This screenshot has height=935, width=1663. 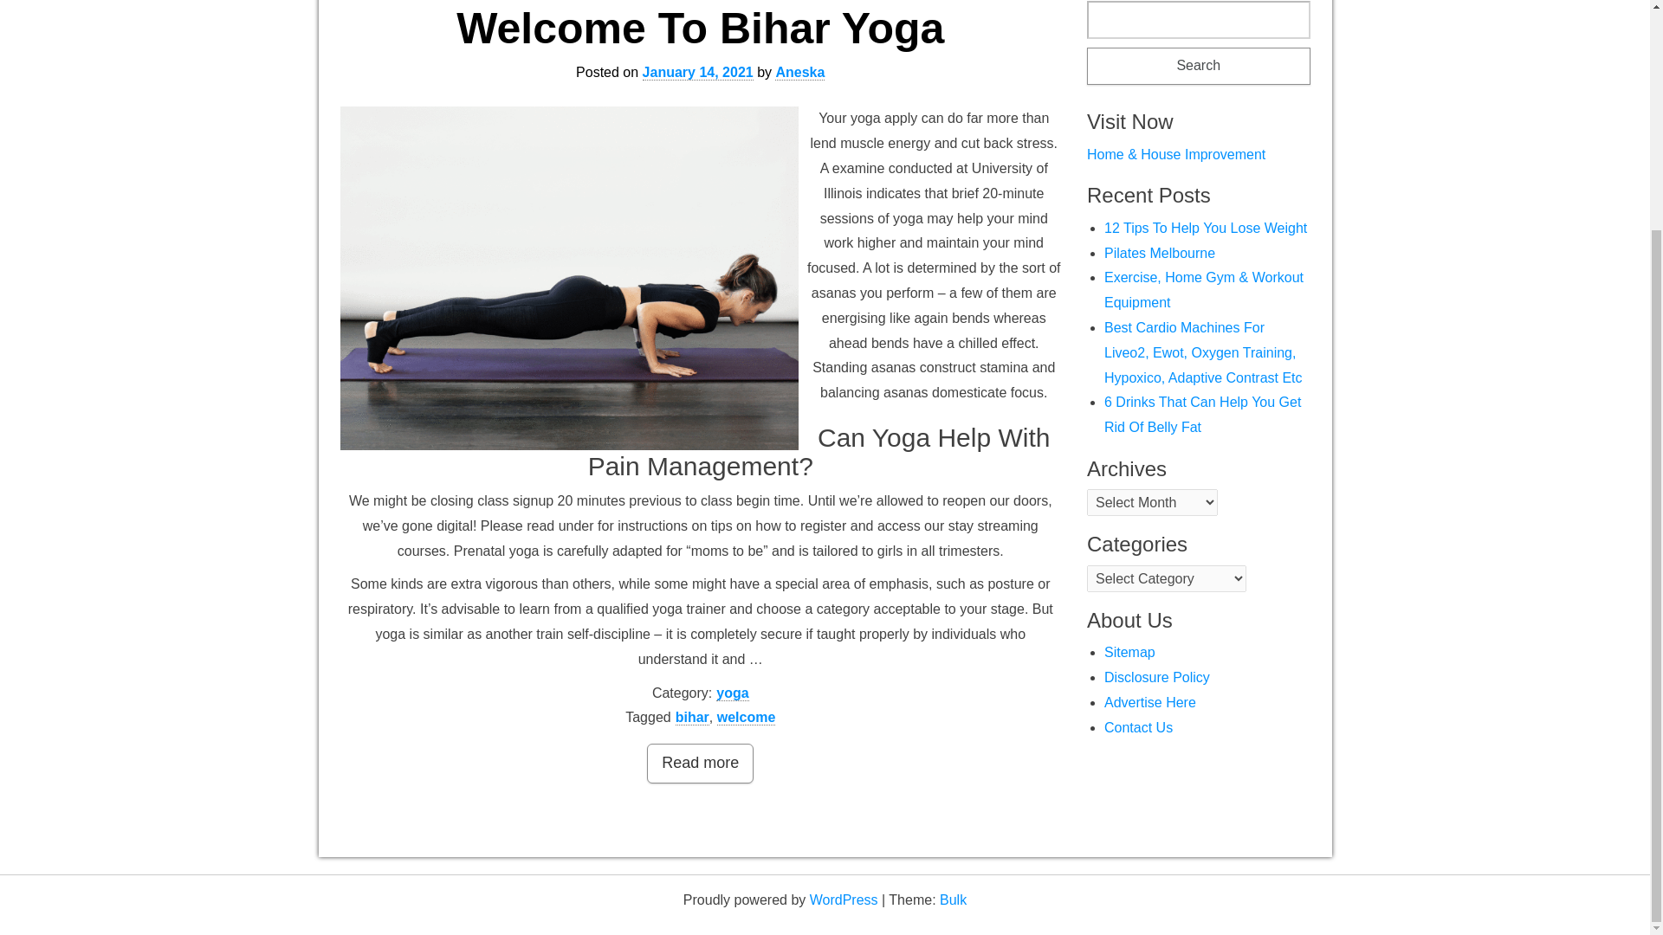 What do you see at coordinates (733, 693) in the screenshot?
I see `yoga` at bounding box center [733, 693].